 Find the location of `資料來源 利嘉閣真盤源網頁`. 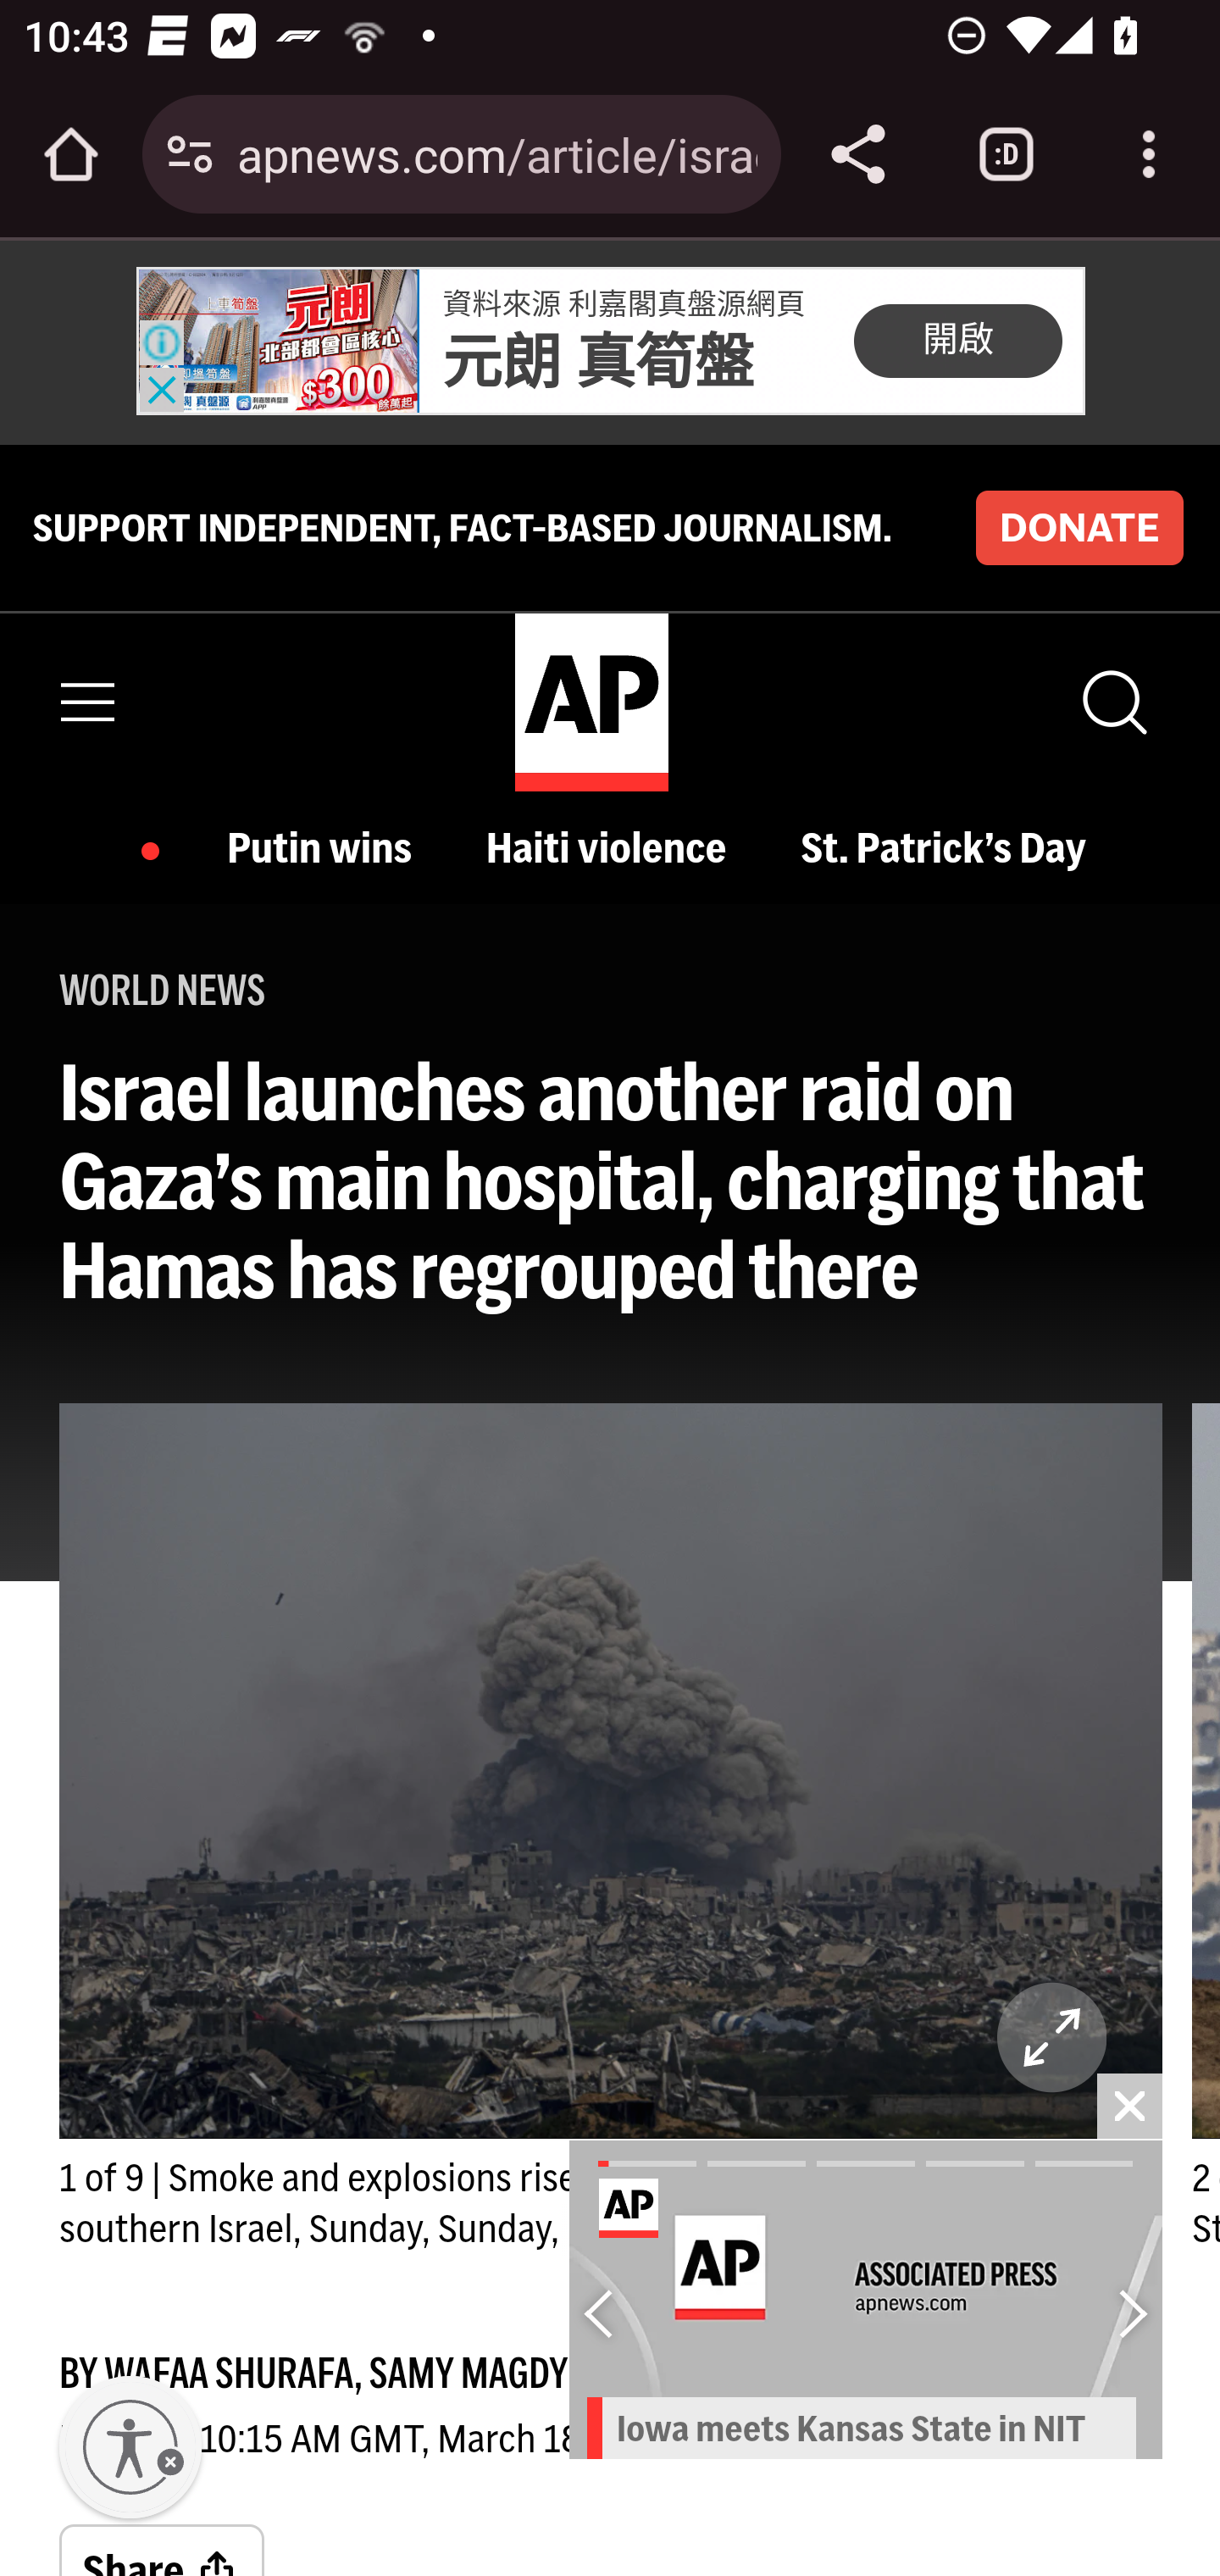

資料來源 利嘉閣真盤源網頁 is located at coordinates (624, 303).